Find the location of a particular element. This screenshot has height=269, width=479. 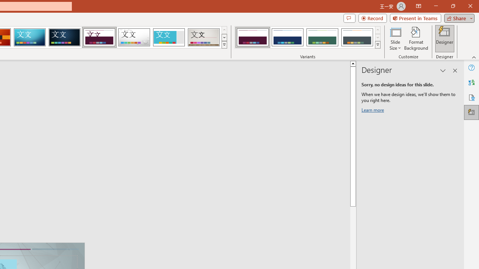

Translator is located at coordinates (472, 82).